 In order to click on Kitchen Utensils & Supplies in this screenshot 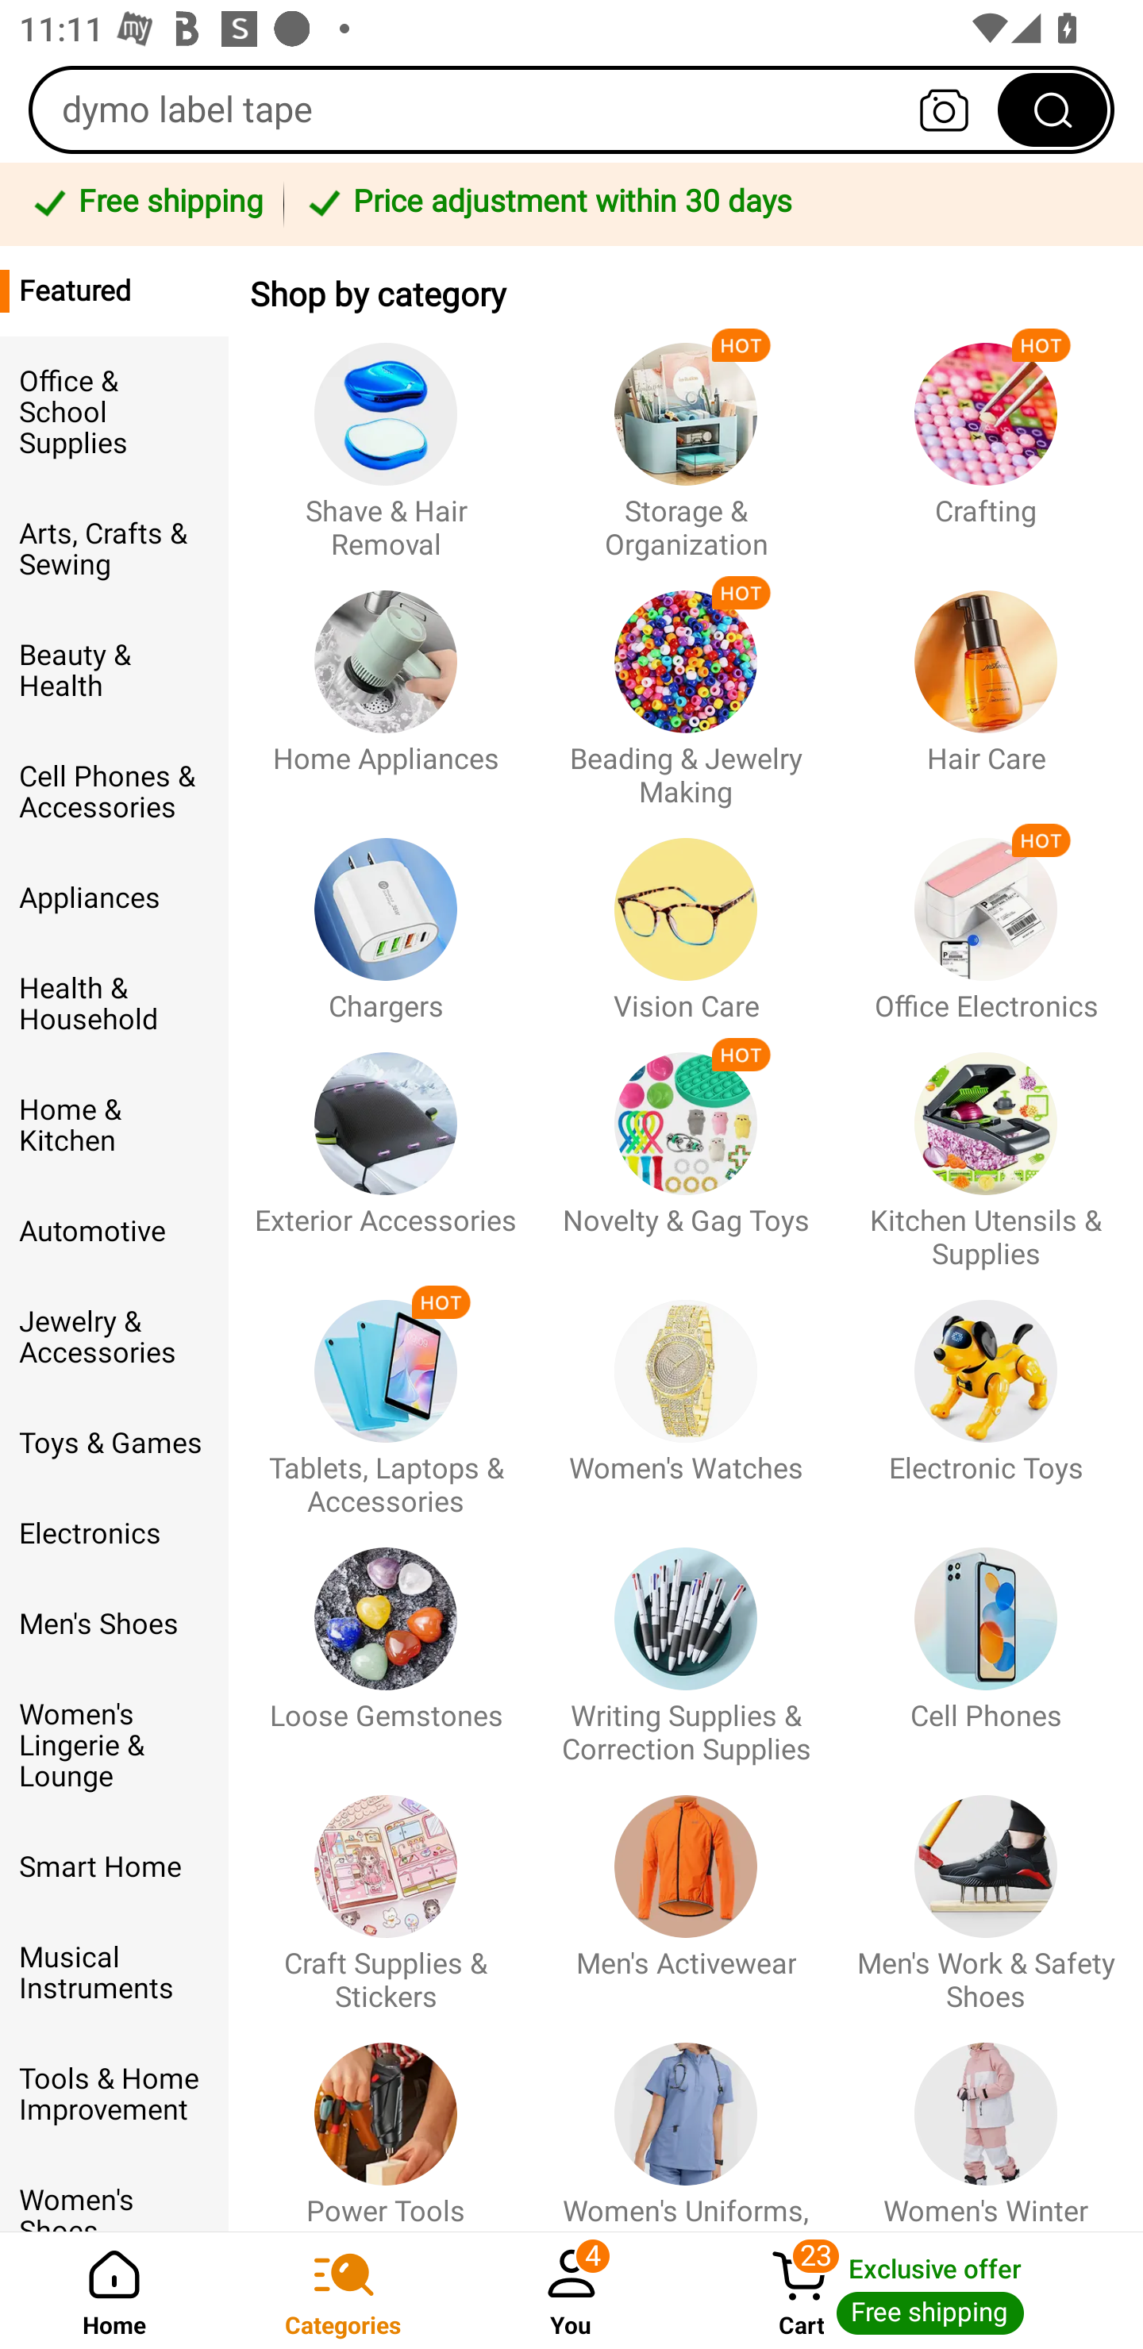, I will do `click(986, 1148)`.